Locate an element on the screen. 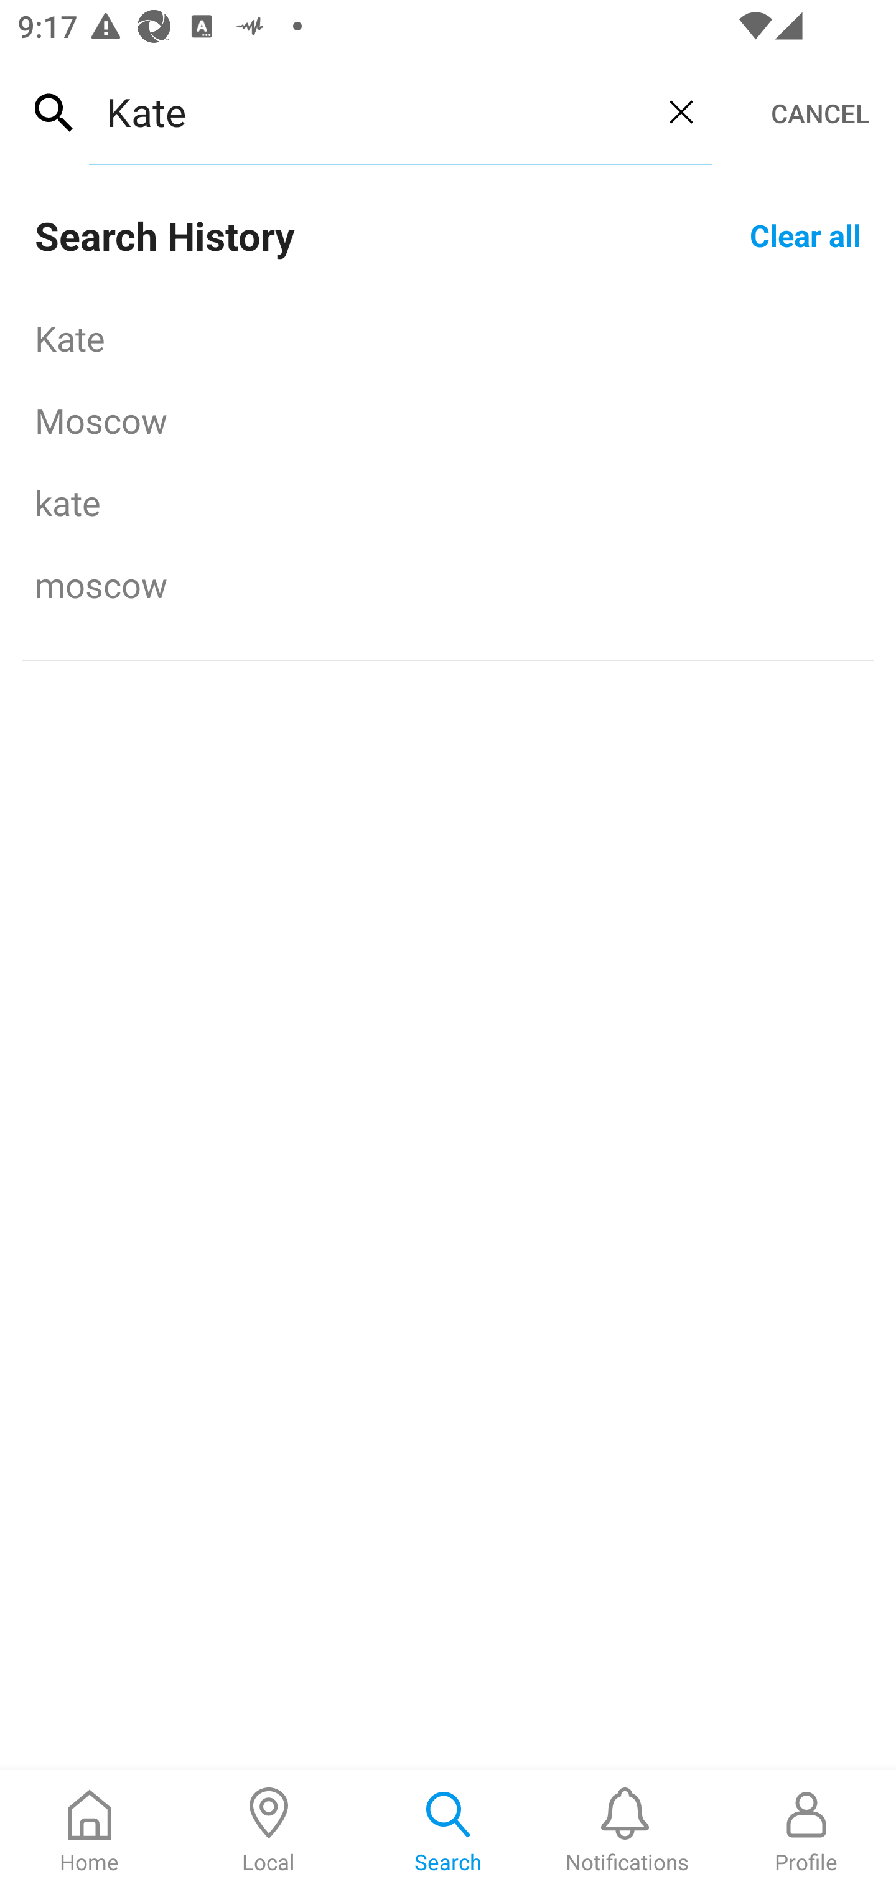 The width and height of the screenshot is (896, 1892). Clear all is located at coordinates (805, 234).